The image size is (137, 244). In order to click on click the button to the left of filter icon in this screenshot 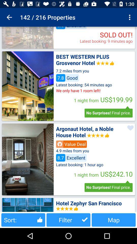, I will do `click(23, 220)`.